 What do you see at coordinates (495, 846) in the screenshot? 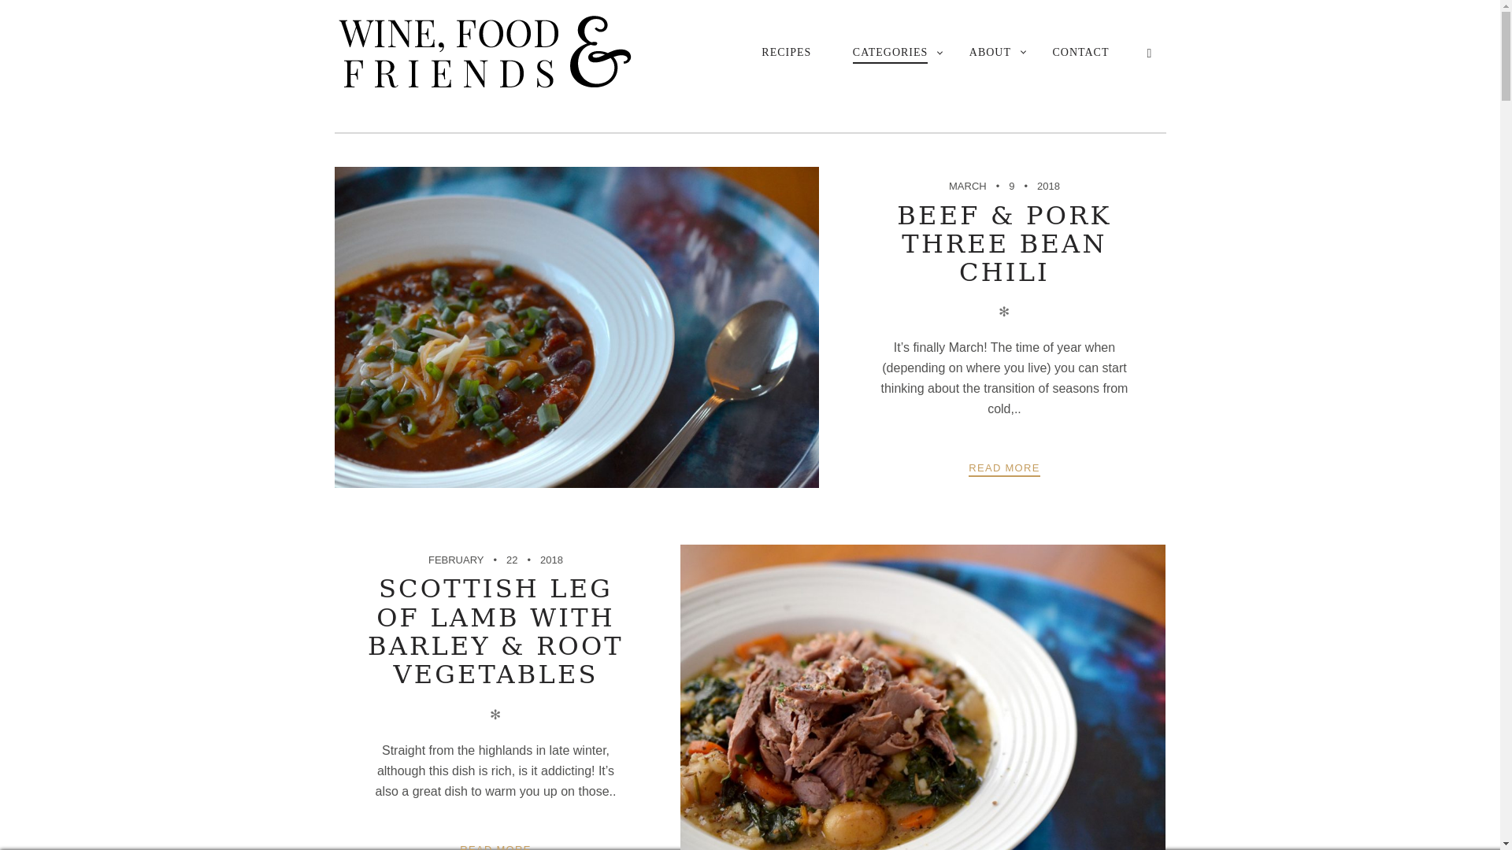
I see `READ MORE` at bounding box center [495, 846].